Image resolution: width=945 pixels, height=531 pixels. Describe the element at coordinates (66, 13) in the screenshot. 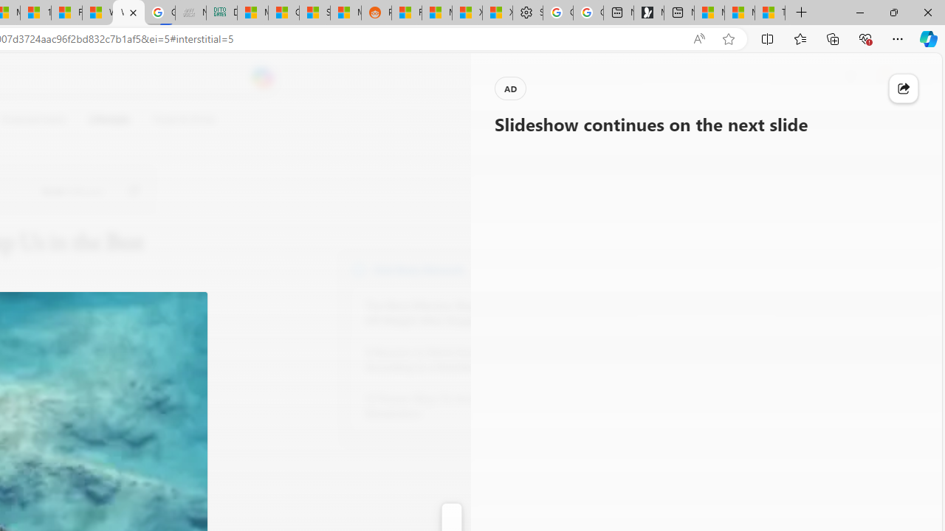

I see `Fitness - MSN` at that location.